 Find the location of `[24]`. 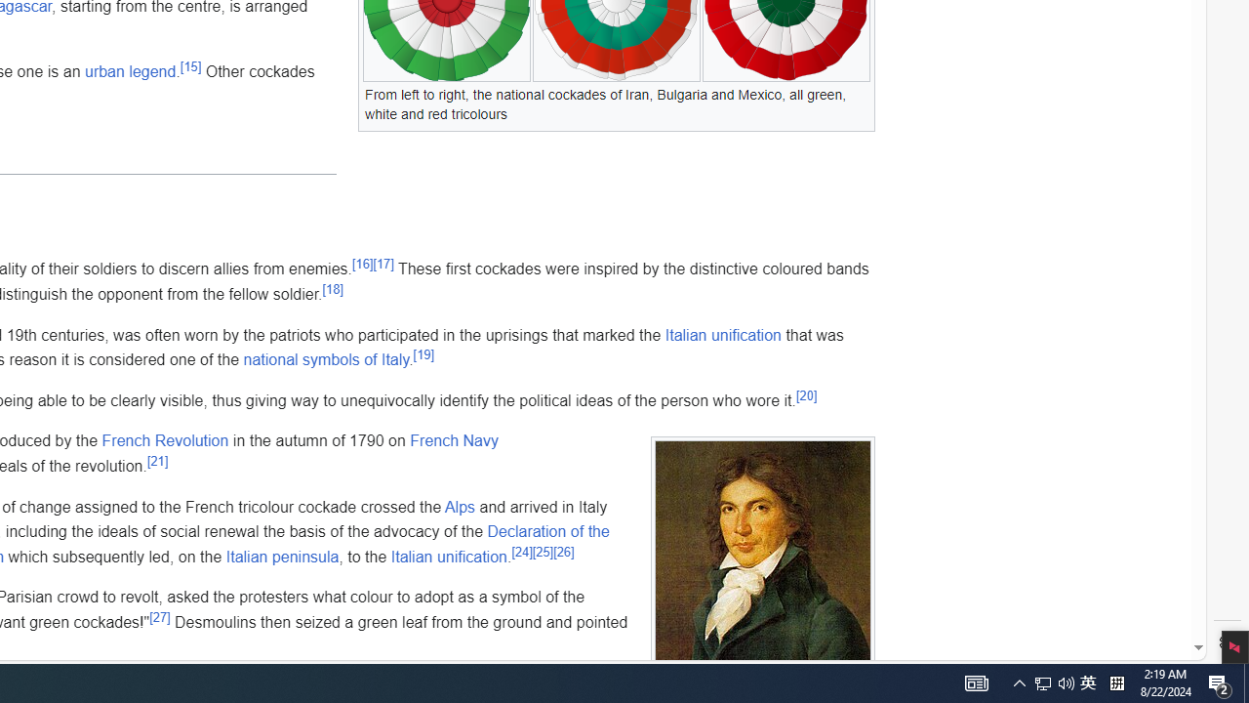

[24] is located at coordinates (521, 552).